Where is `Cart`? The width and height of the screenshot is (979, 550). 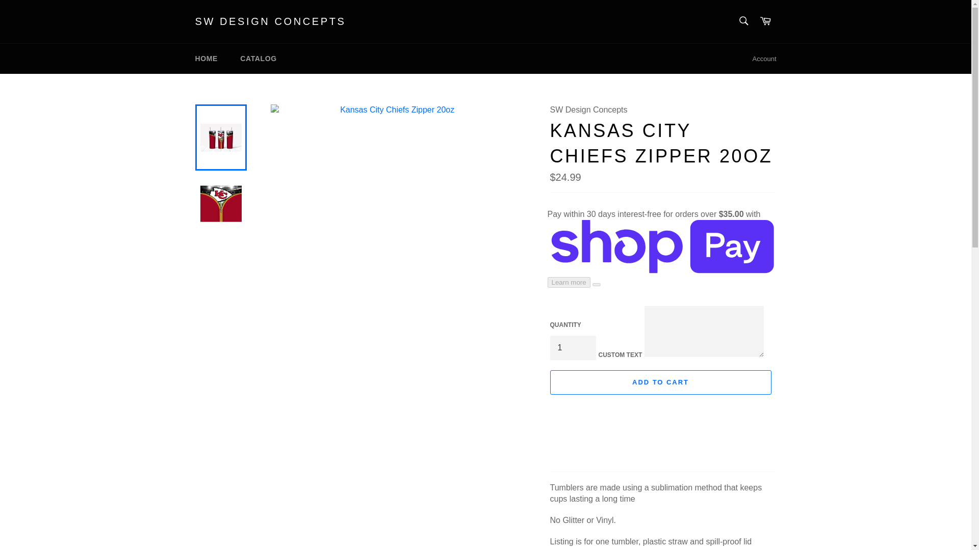
Cart is located at coordinates (765, 21).